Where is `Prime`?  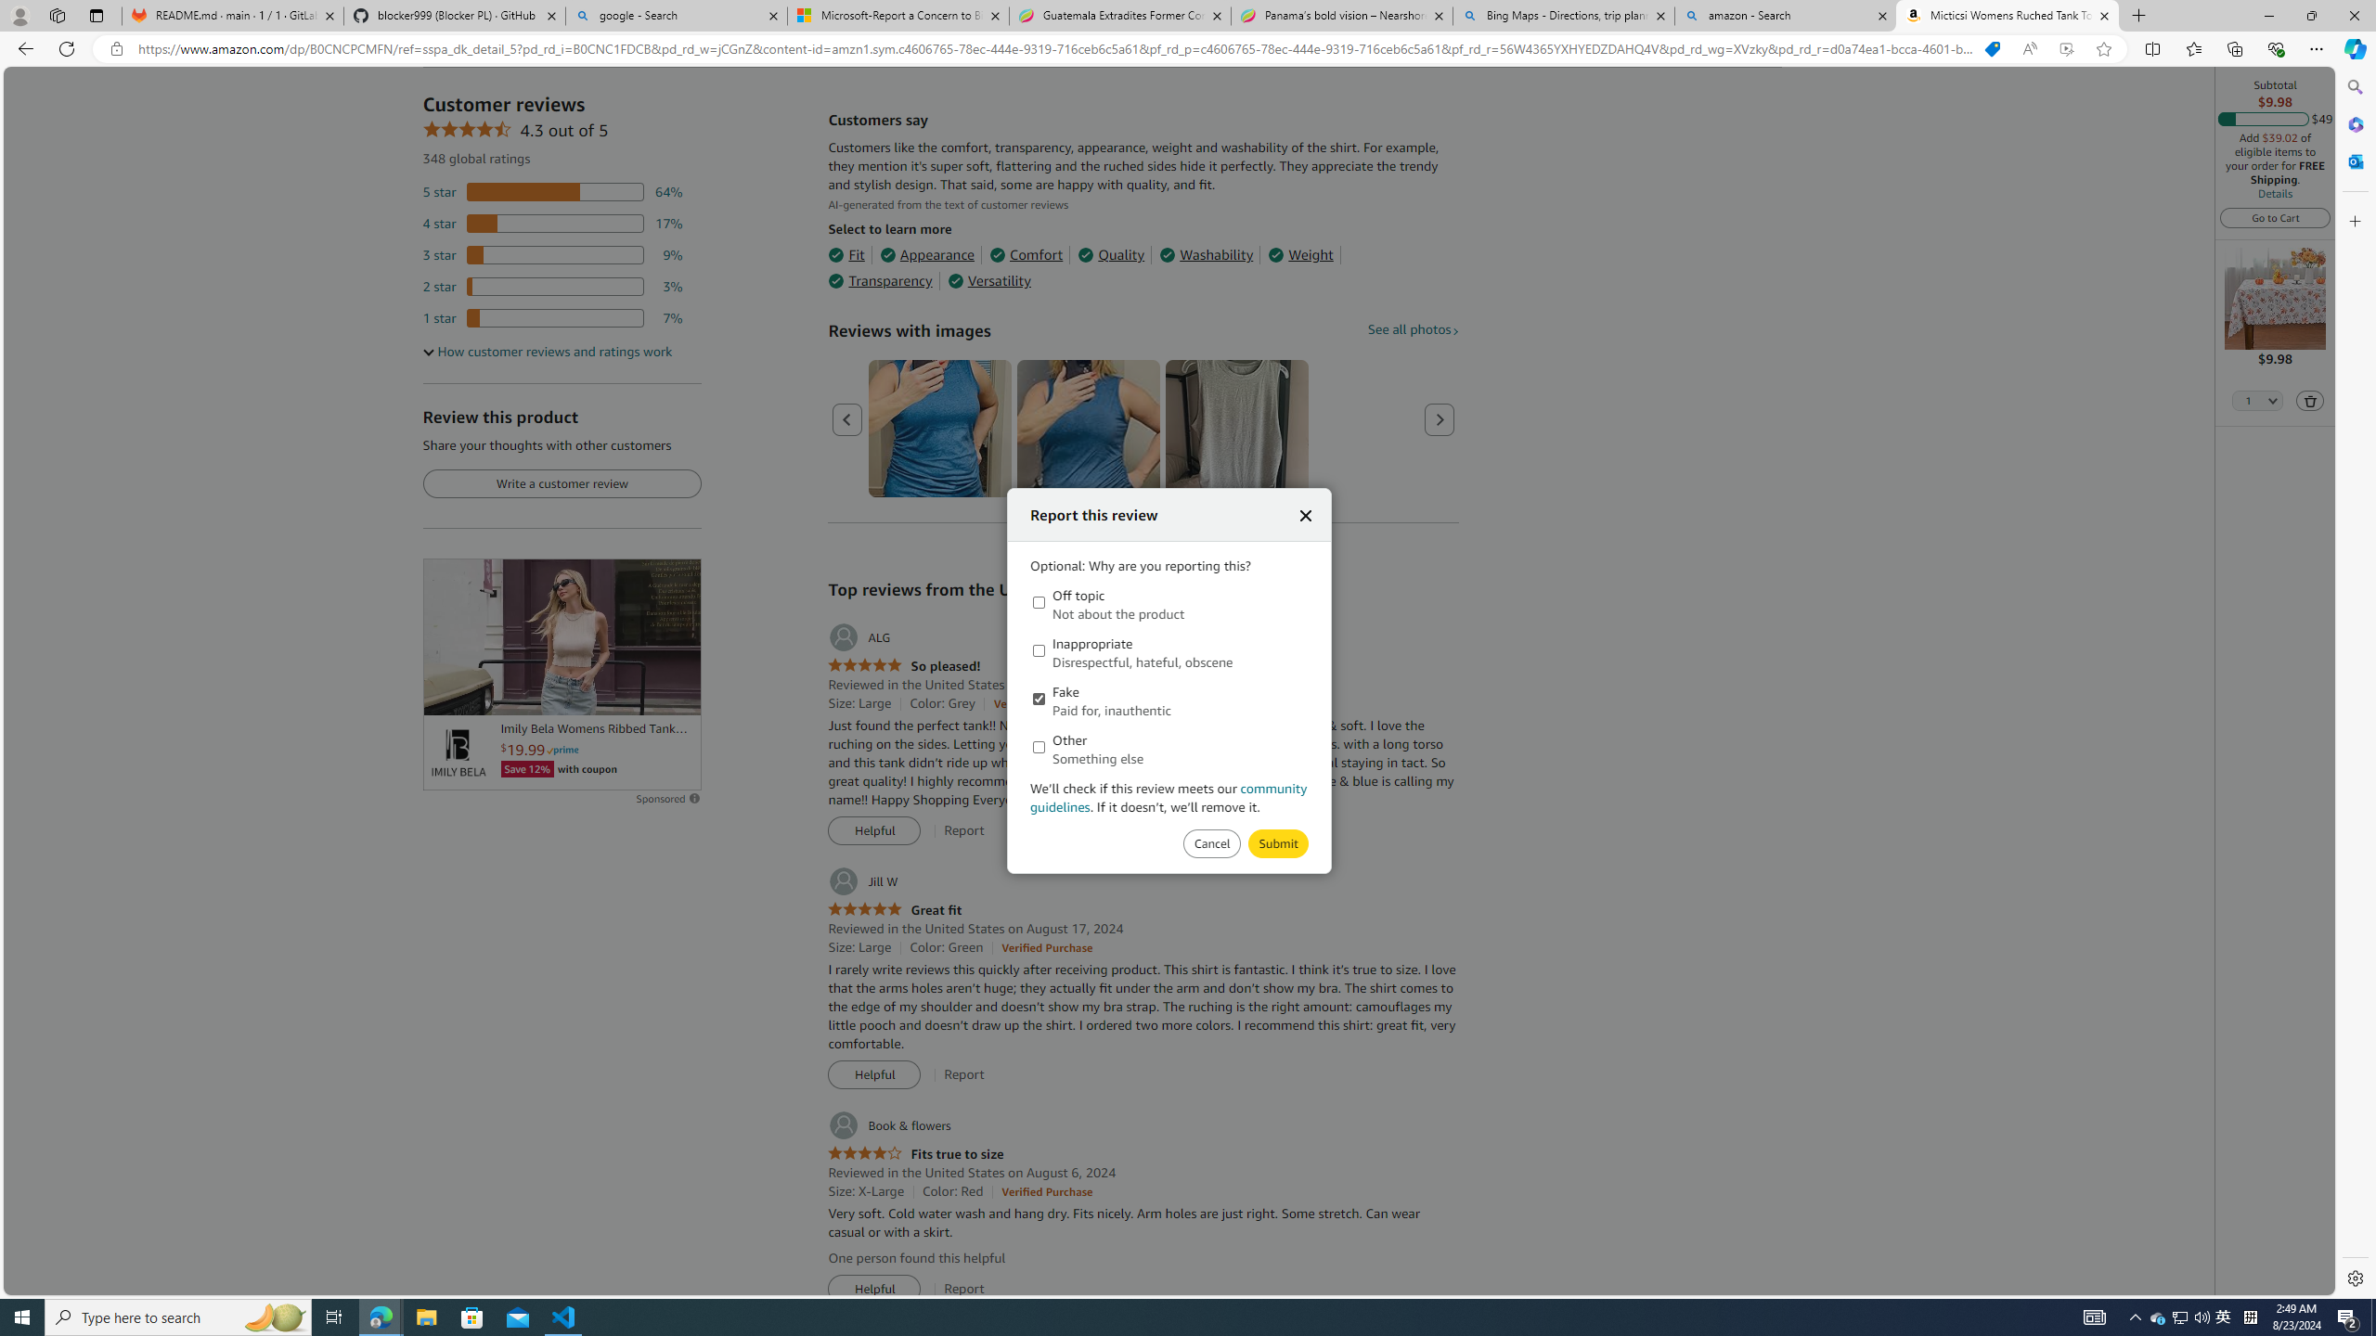
Prime is located at coordinates (562, 750).